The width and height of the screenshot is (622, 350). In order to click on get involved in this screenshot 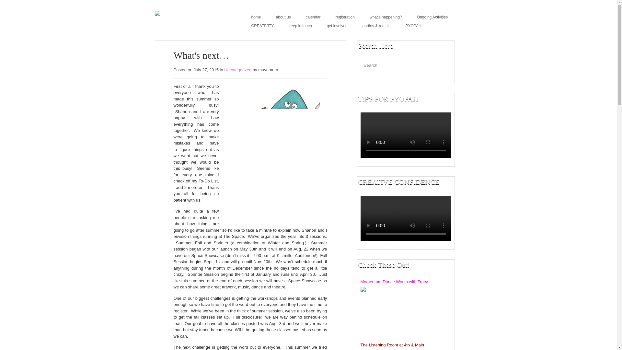, I will do `click(339, 26)`.